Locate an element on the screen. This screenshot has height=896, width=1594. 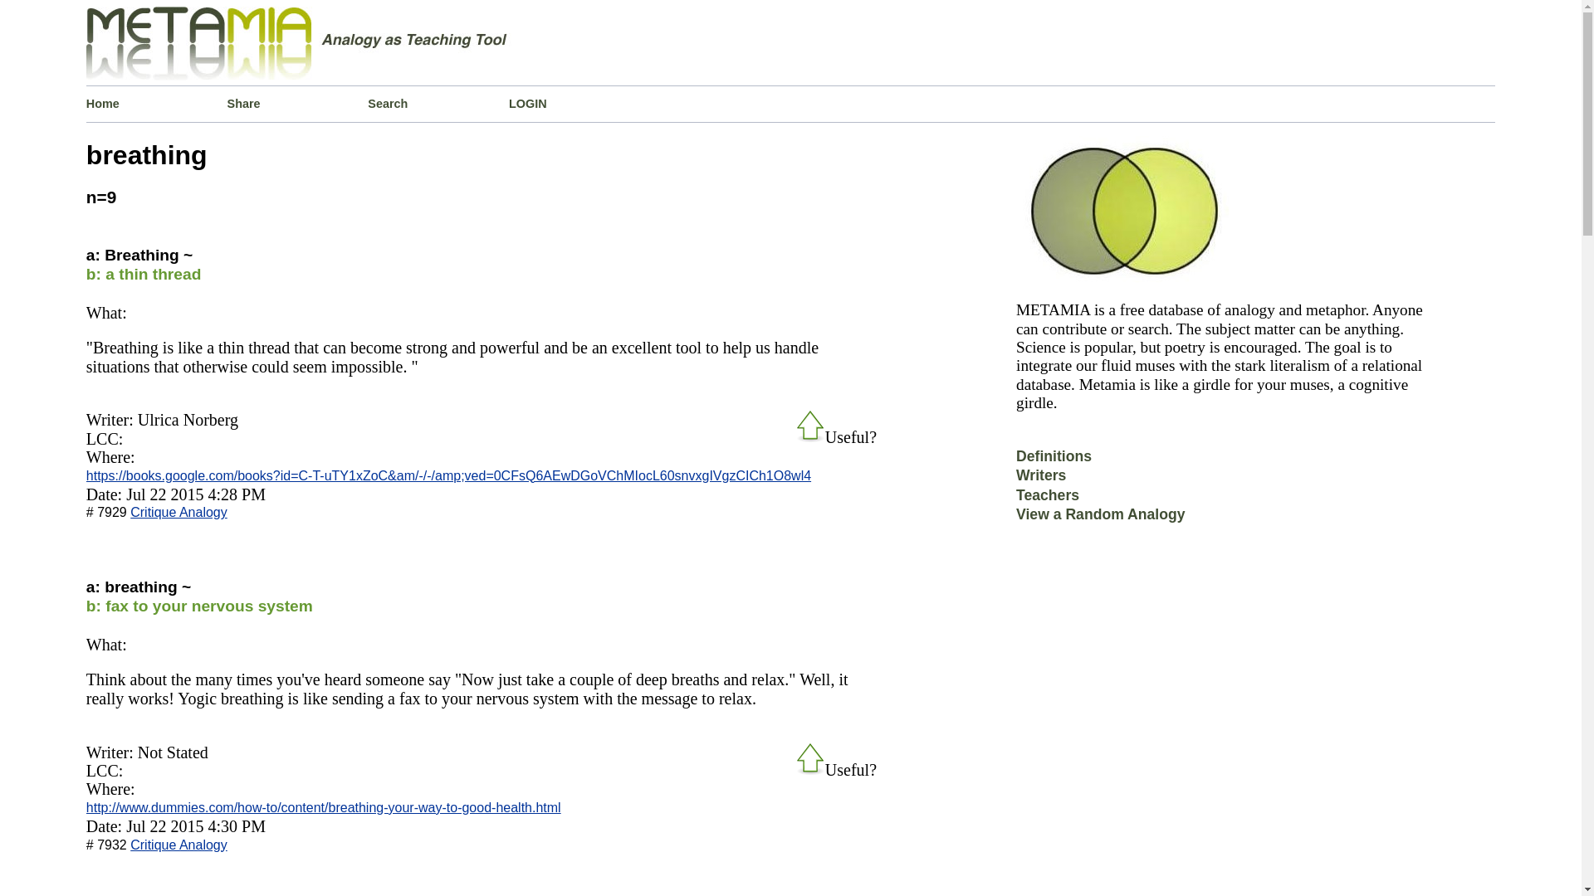
Critique Analogy is located at coordinates (179, 845).